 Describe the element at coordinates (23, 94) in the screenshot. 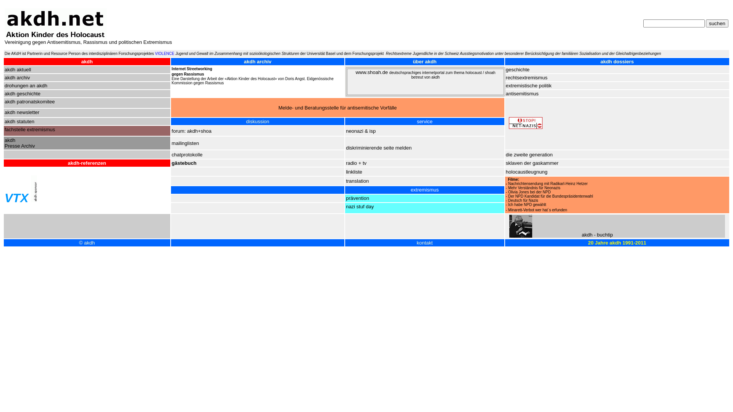

I see `akdh geschichte` at that location.